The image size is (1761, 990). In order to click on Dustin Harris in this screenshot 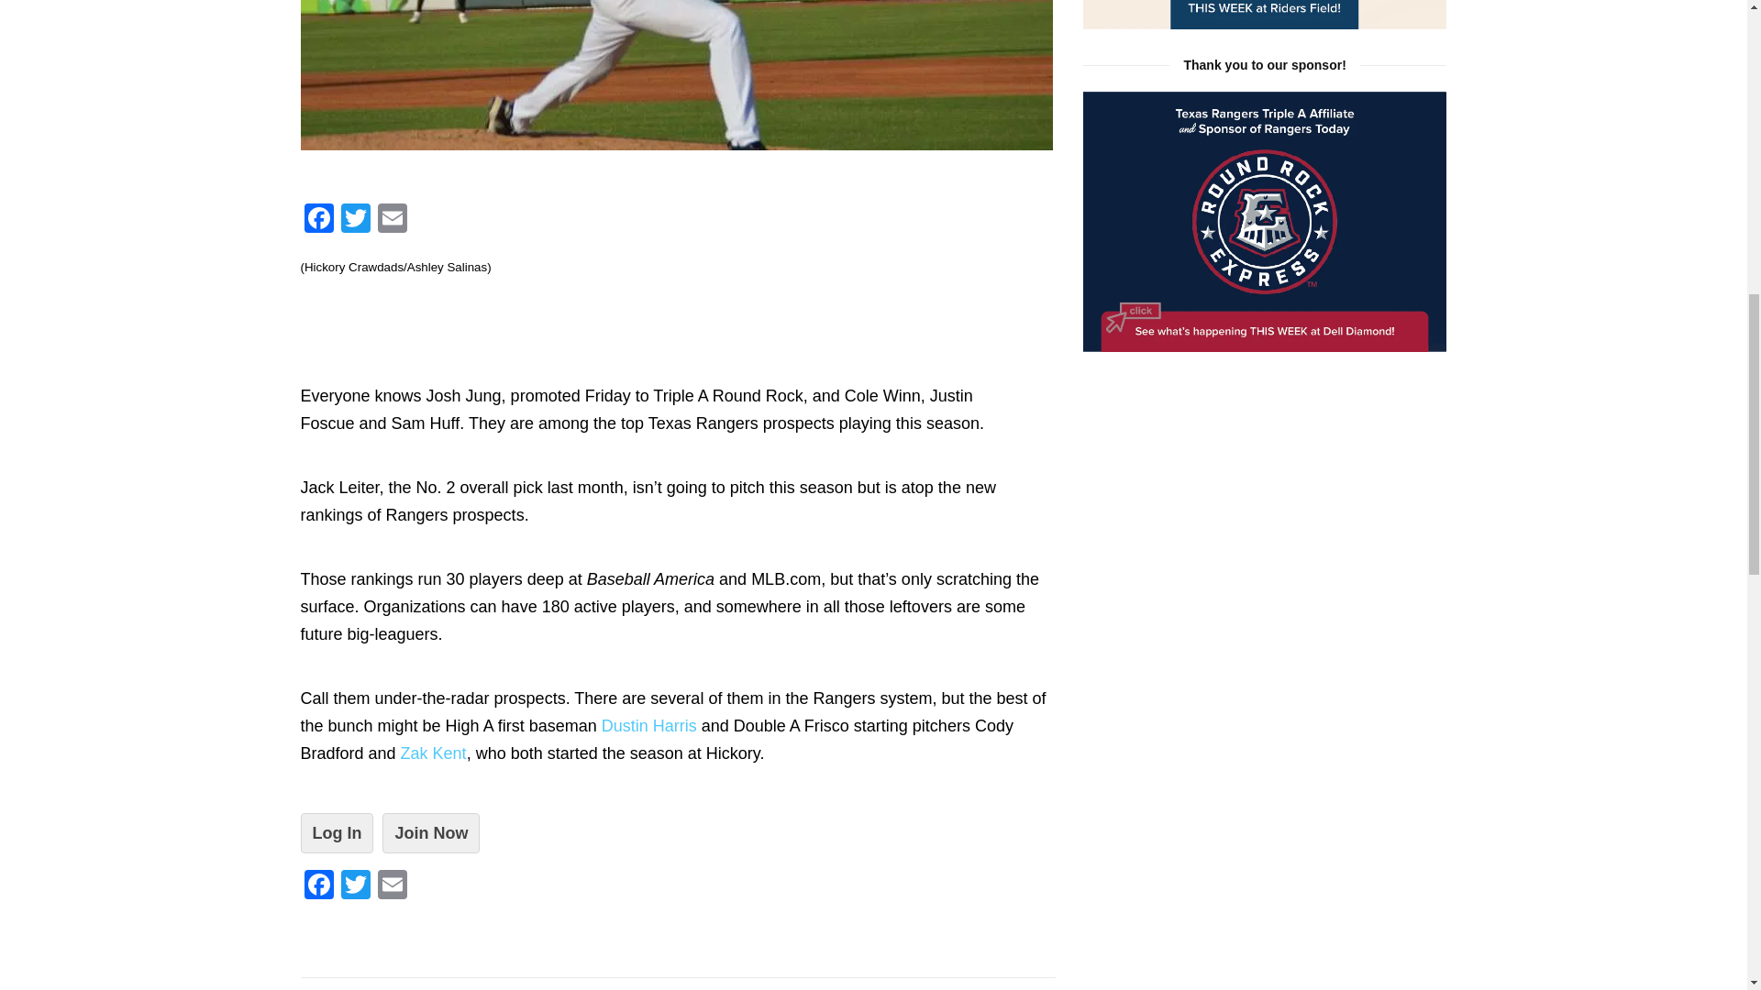, I will do `click(649, 726)`.